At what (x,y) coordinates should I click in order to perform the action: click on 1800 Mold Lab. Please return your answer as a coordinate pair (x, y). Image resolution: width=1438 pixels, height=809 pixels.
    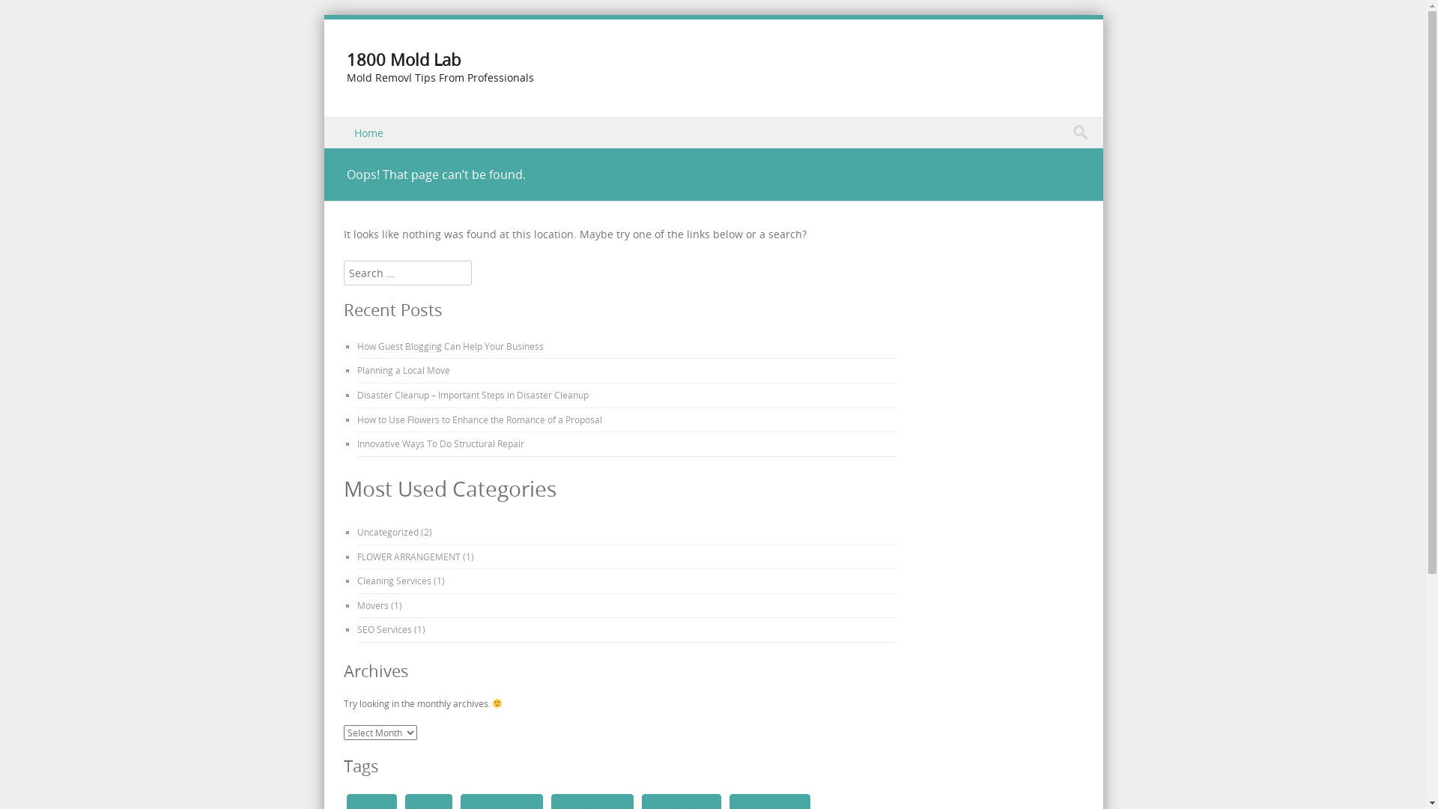
    Looking at the image, I should click on (403, 60).